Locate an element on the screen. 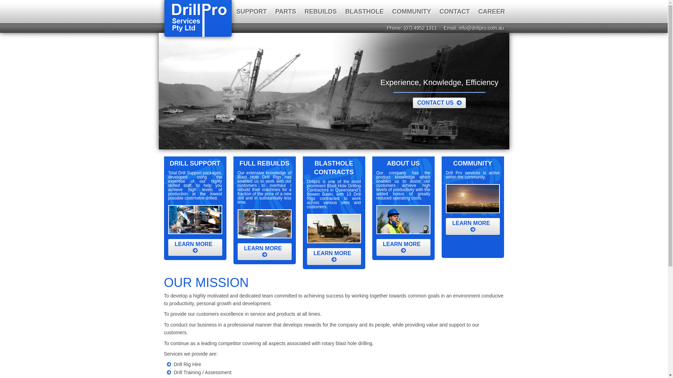  LEARN MORE   is located at coordinates (473, 226).